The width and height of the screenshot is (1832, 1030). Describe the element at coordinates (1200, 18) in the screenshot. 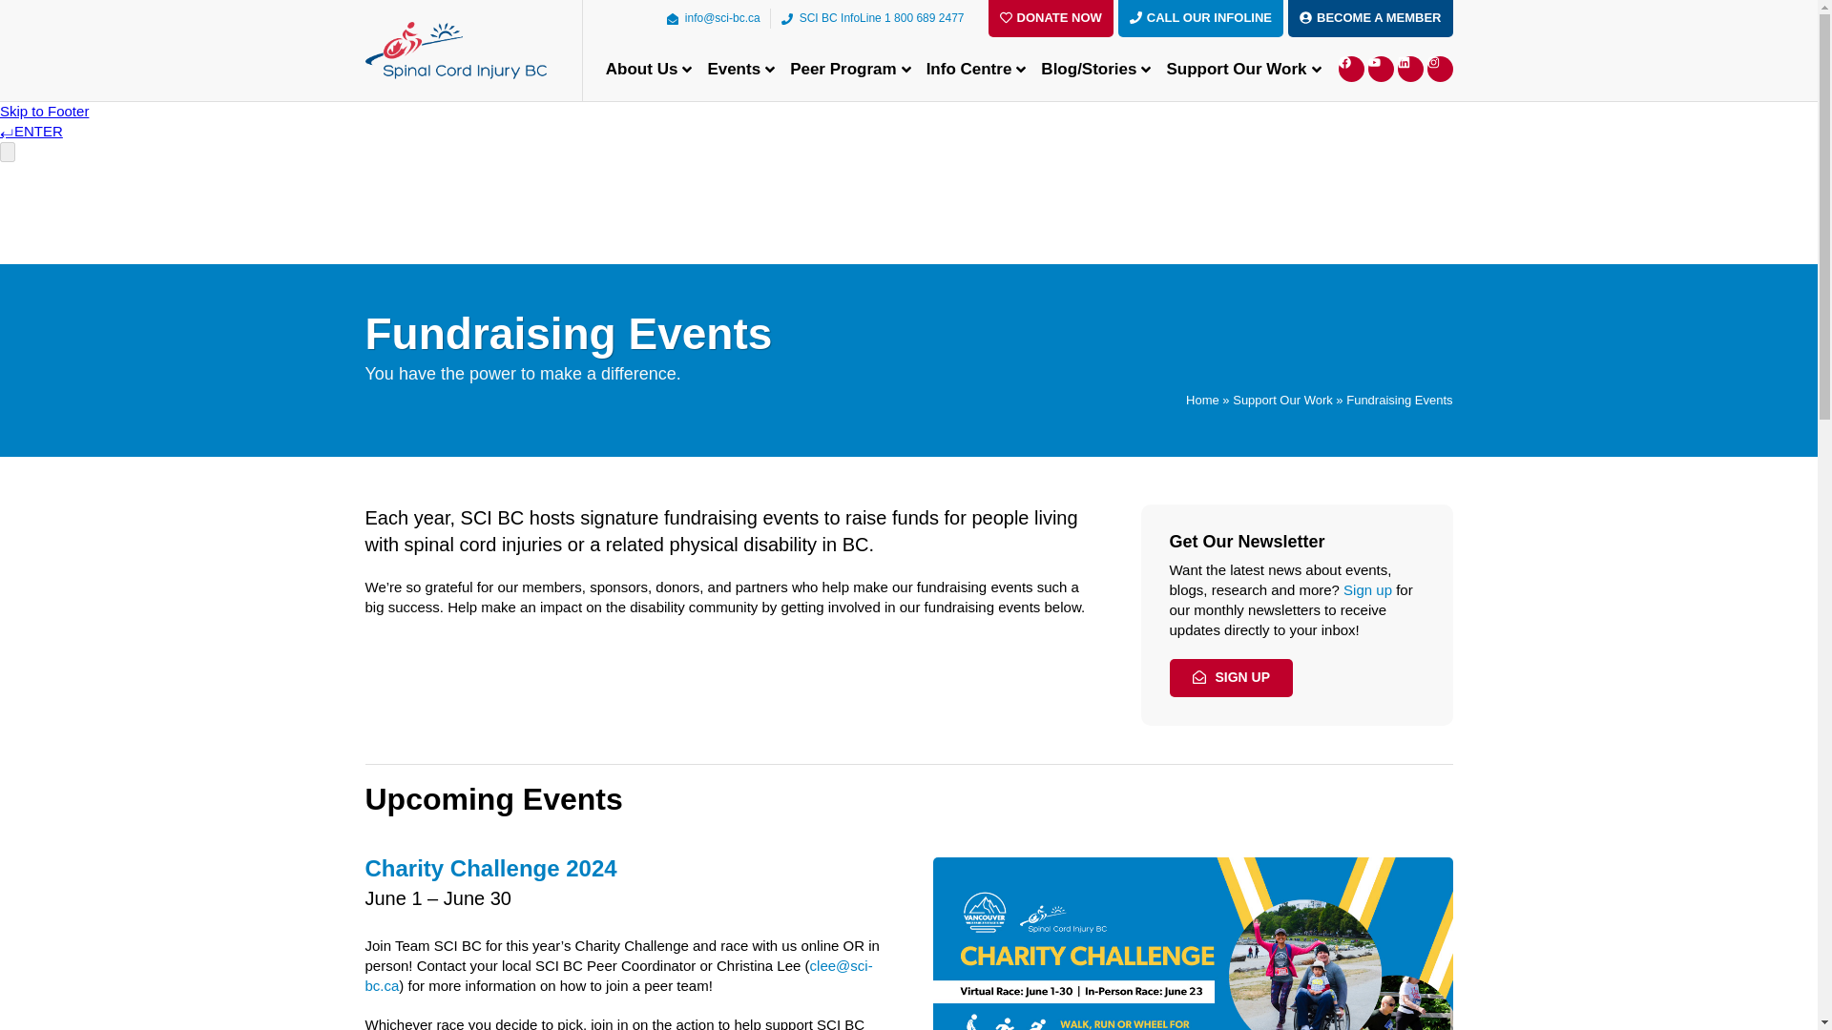

I see `CALL OUR INFOLINE` at that location.